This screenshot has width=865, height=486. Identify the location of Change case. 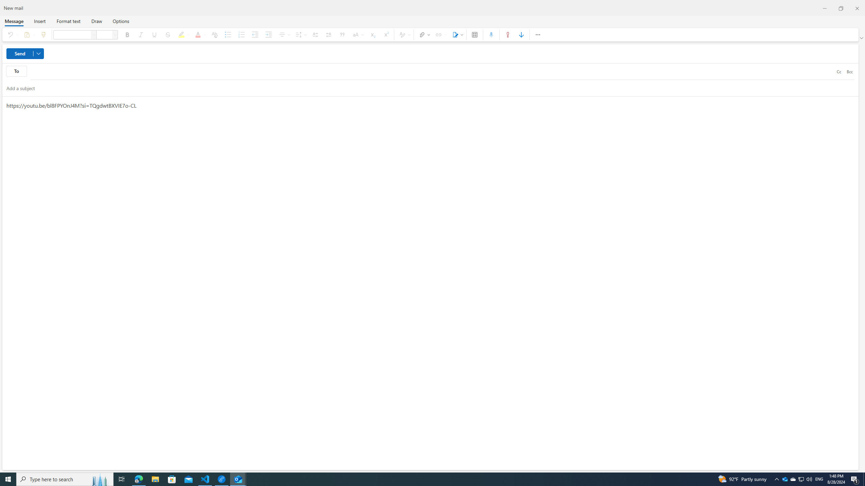
(357, 34).